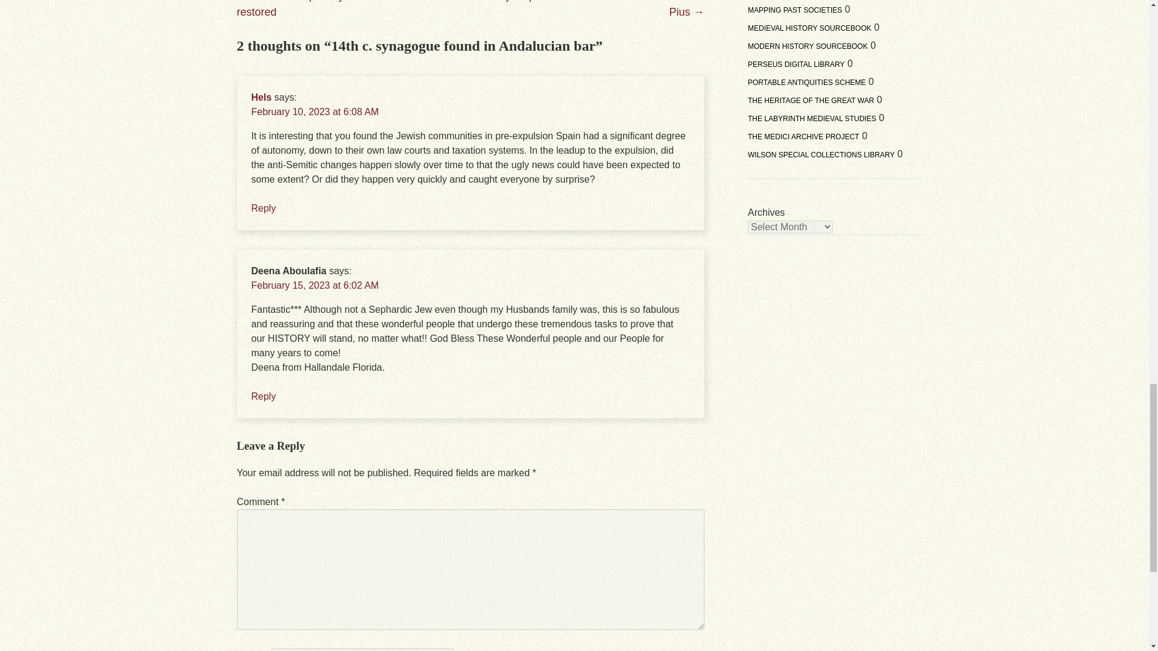  What do you see at coordinates (263, 208) in the screenshot?
I see `Reply` at bounding box center [263, 208].